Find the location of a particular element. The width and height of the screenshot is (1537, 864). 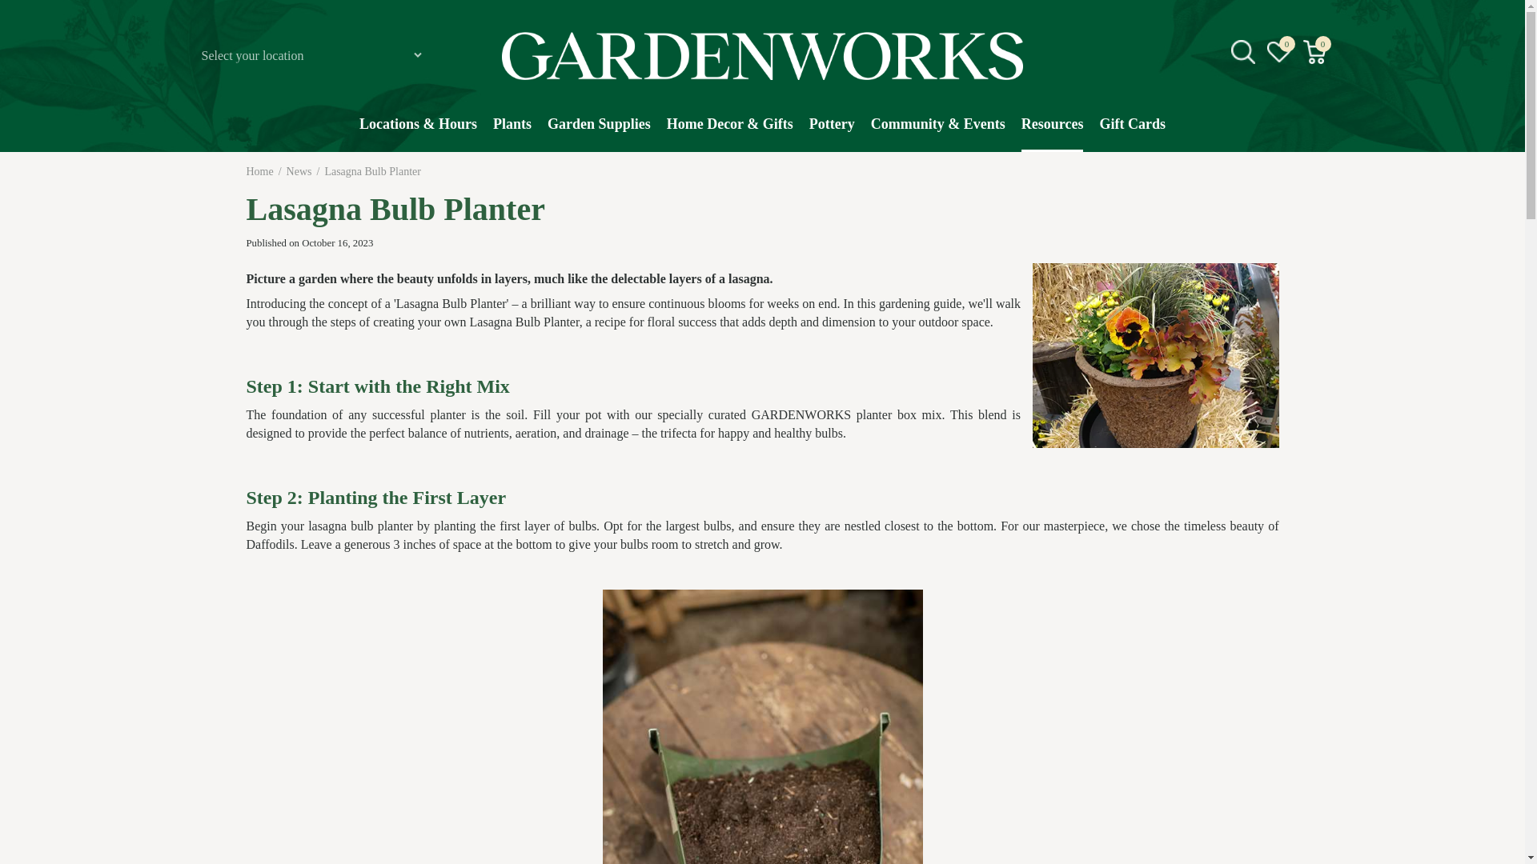

src is located at coordinates (1242, 51).